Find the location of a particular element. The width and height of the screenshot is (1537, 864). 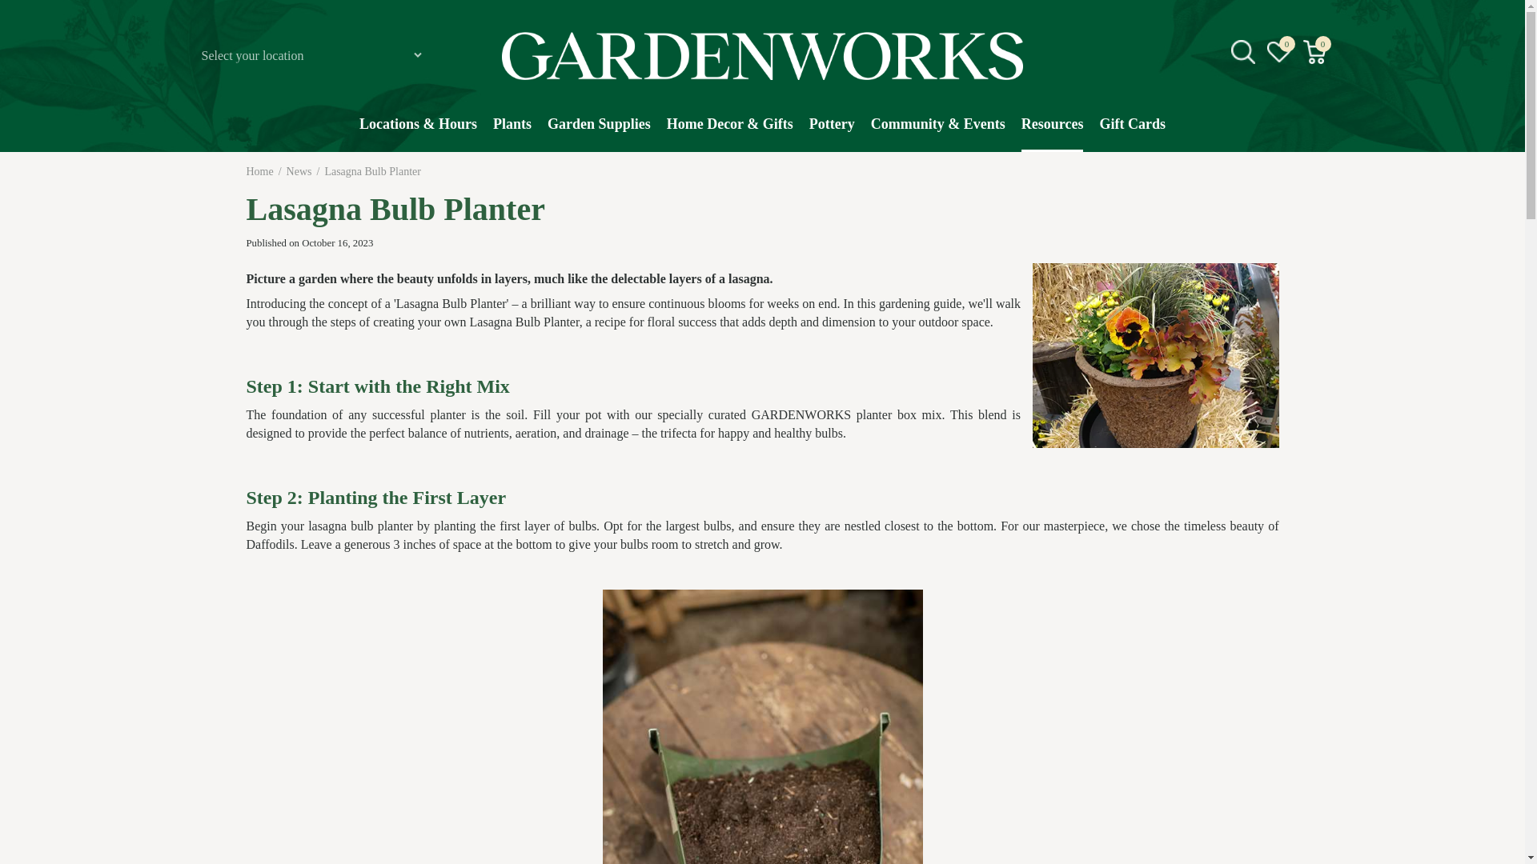

src is located at coordinates (1242, 51).